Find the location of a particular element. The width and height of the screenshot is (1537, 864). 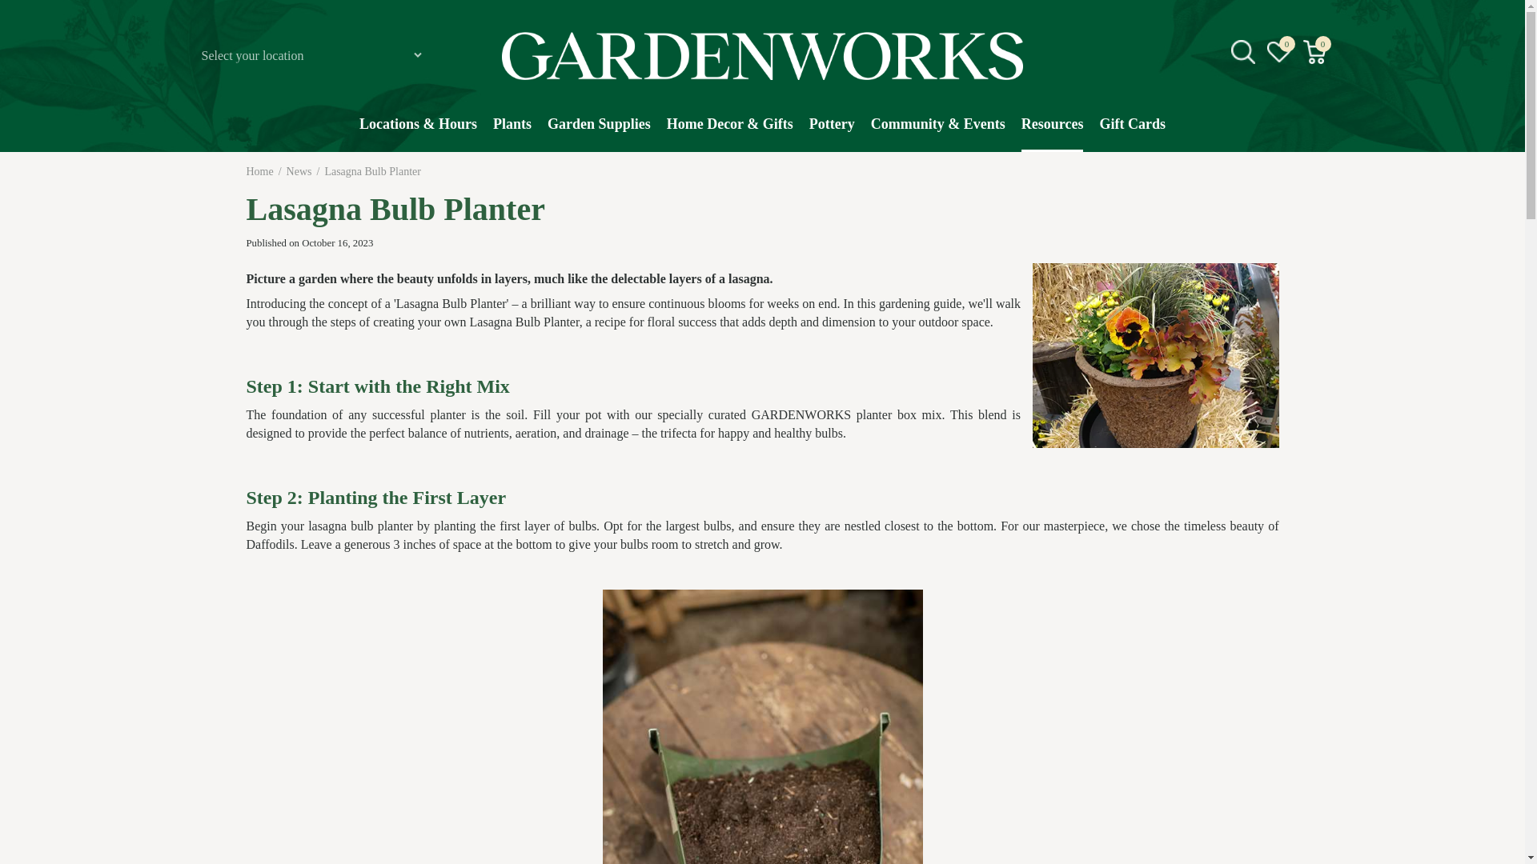

src is located at coordinates (1242, 51).